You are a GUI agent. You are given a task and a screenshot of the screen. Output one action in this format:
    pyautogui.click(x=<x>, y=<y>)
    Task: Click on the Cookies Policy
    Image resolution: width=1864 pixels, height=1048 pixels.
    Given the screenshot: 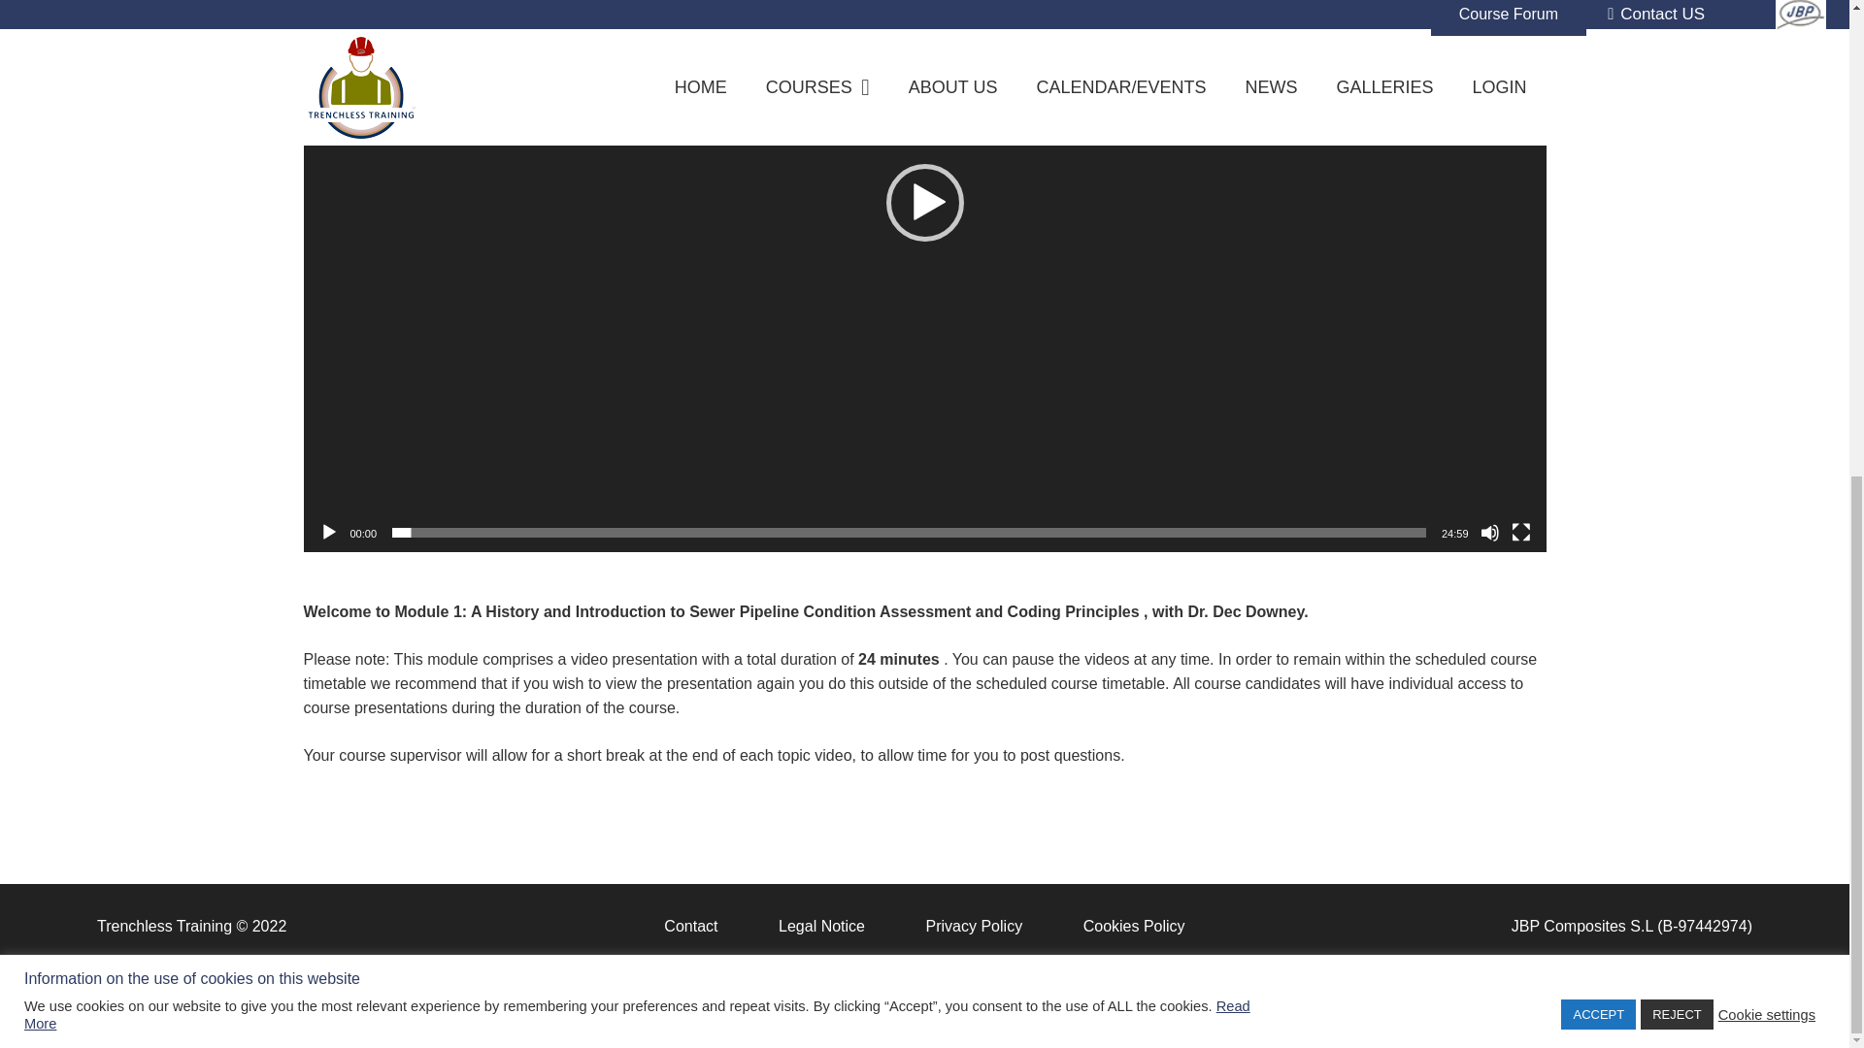 What is the action you would take?
    pyautogui.click(x=1134, y=56)
    